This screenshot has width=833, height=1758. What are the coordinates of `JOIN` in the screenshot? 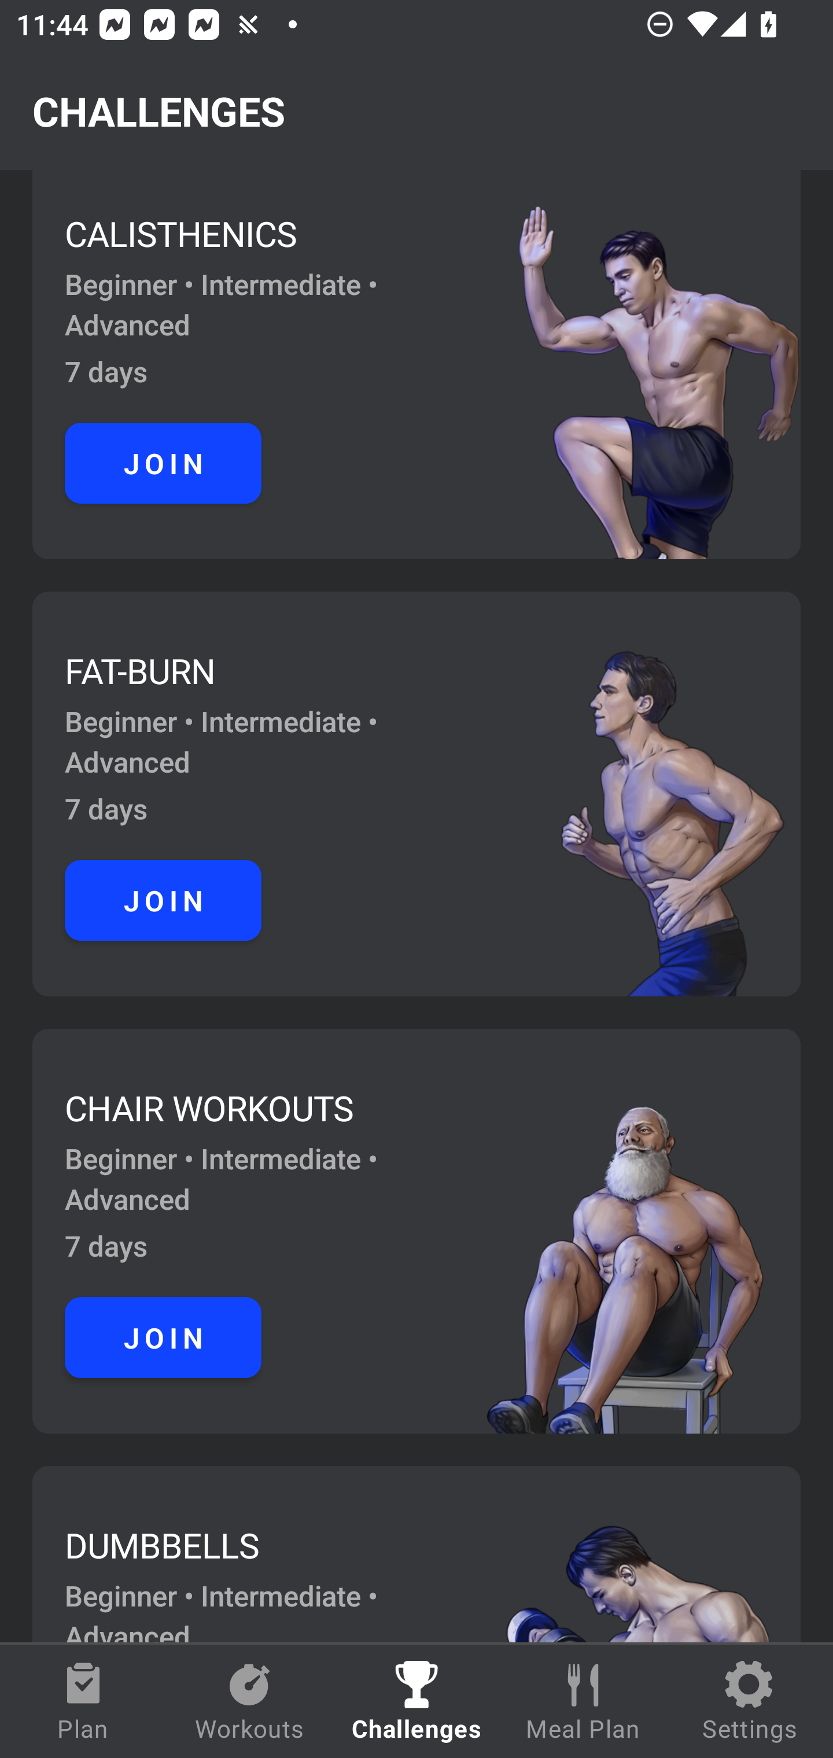 It's located at (163, 463).